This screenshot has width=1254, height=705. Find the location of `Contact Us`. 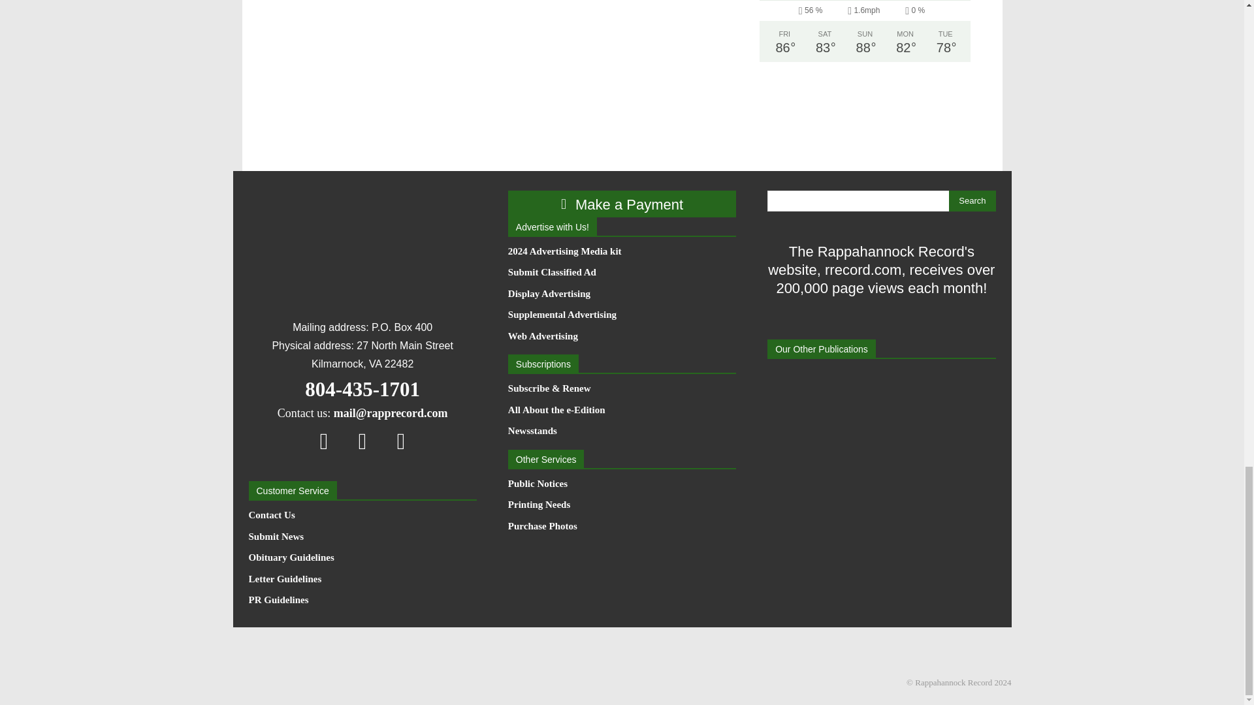

Contact Us is located at coordinates (362, 516).